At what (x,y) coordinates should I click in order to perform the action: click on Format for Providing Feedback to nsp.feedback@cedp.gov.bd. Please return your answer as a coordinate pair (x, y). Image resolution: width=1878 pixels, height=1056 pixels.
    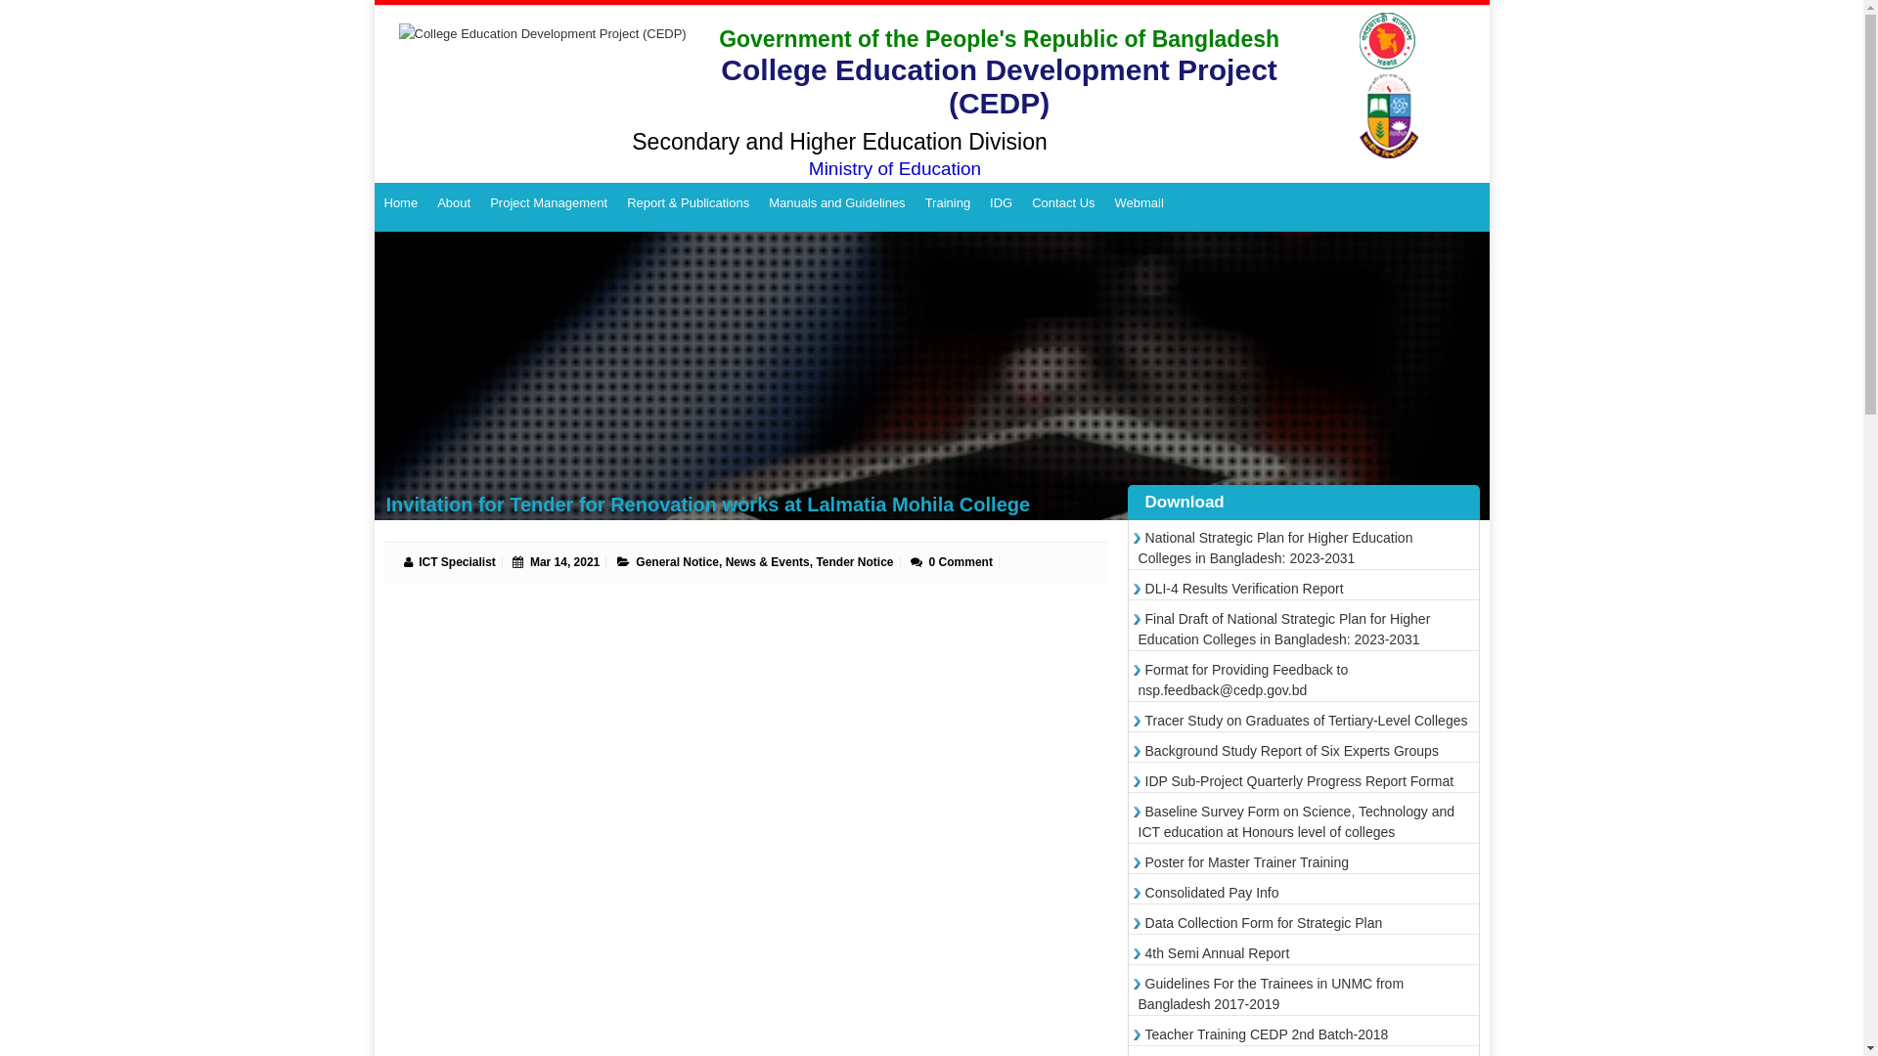
    Looking at the image, I should click on (1244, 681).